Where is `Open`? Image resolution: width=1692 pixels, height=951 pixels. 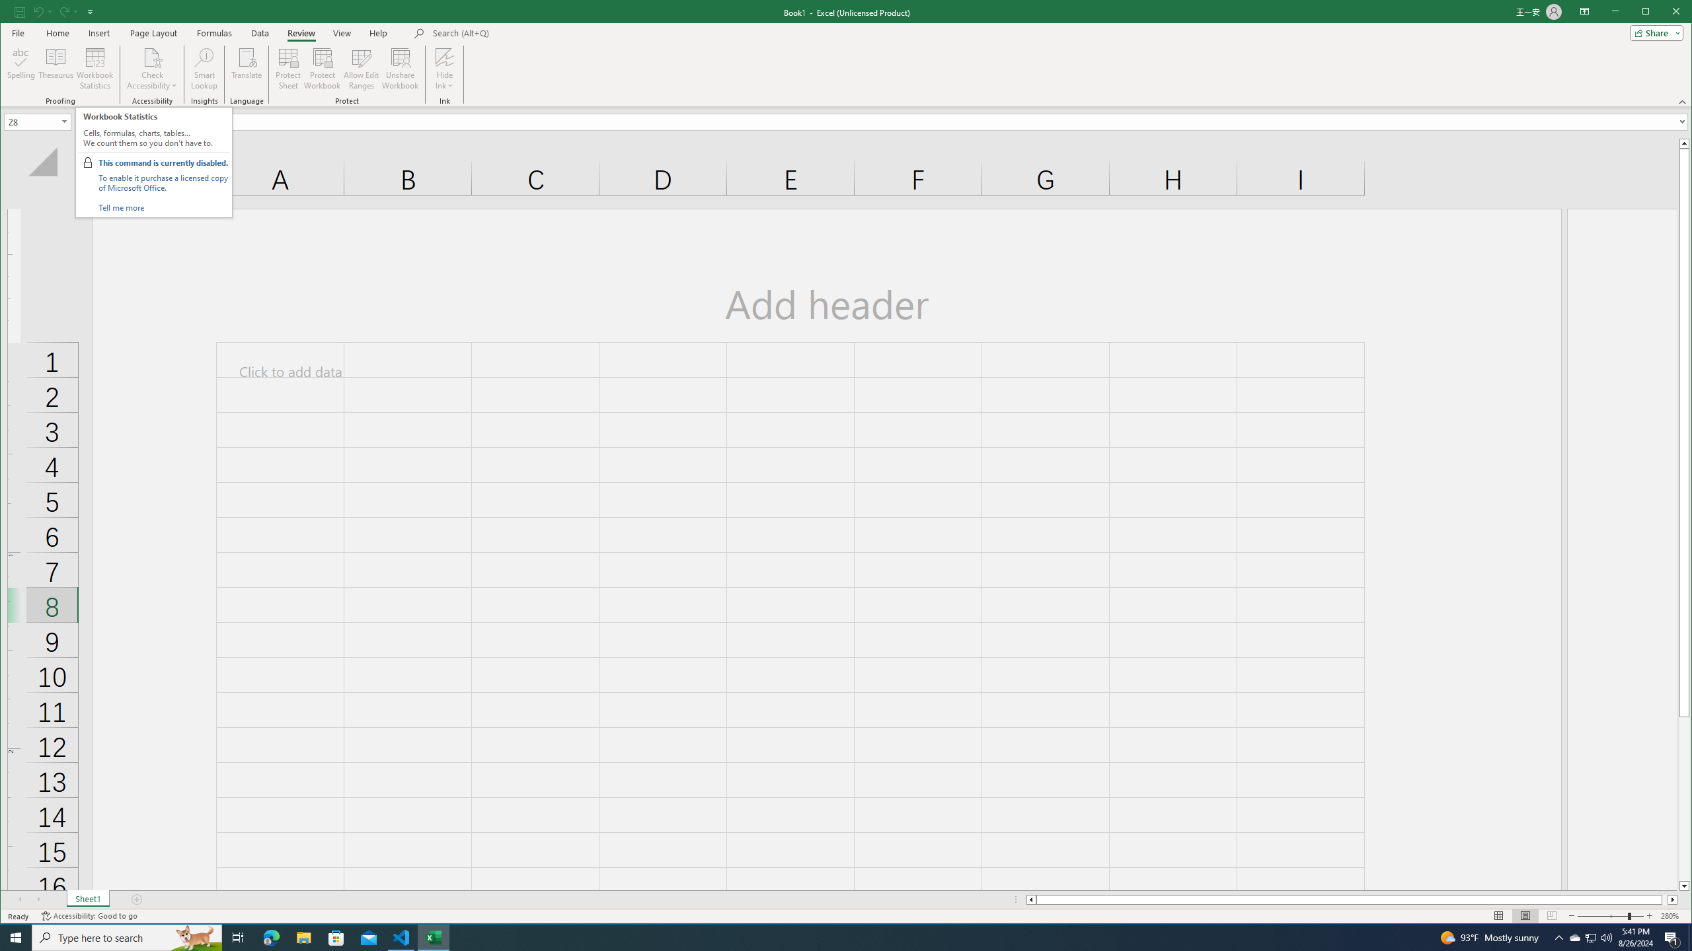 Open is located at coordinates (288, 69).